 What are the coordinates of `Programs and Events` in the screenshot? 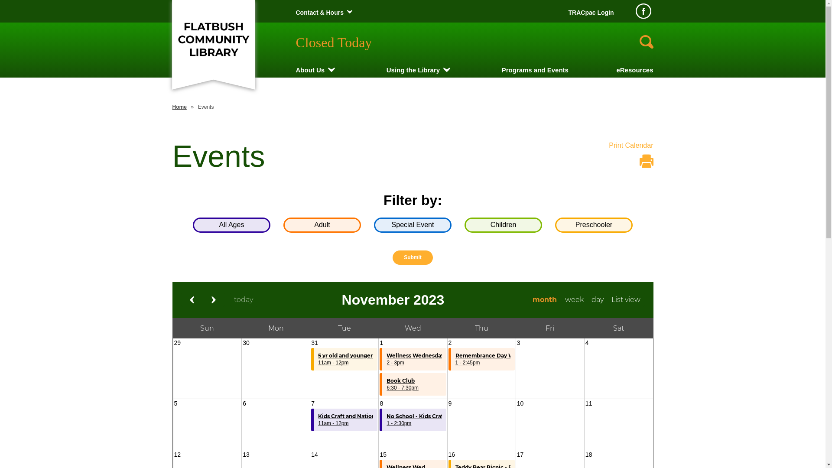 It's located at (535, 70).